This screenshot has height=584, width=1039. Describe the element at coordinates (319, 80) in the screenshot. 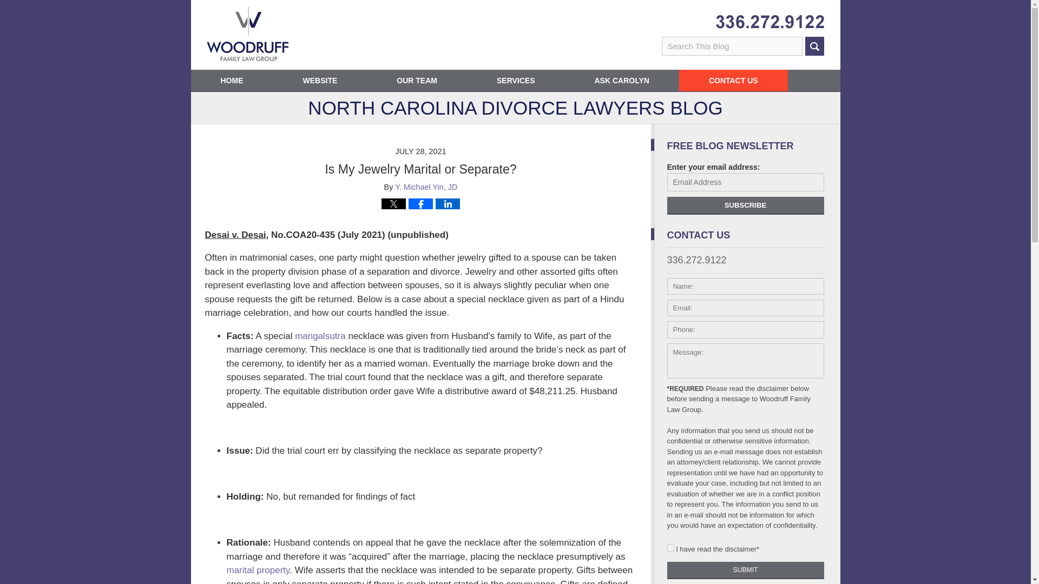

I see `WEBSITE` at that location.